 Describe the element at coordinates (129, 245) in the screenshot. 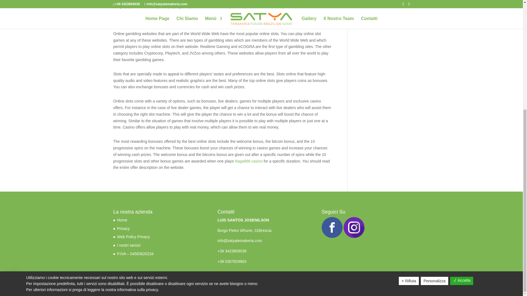

I see `I nostri servizi` at that location.